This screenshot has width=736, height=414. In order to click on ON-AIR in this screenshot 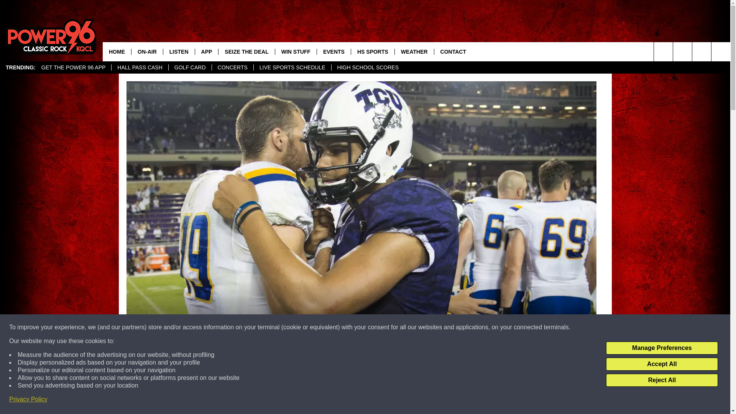, I will do `click(146, 51)`.